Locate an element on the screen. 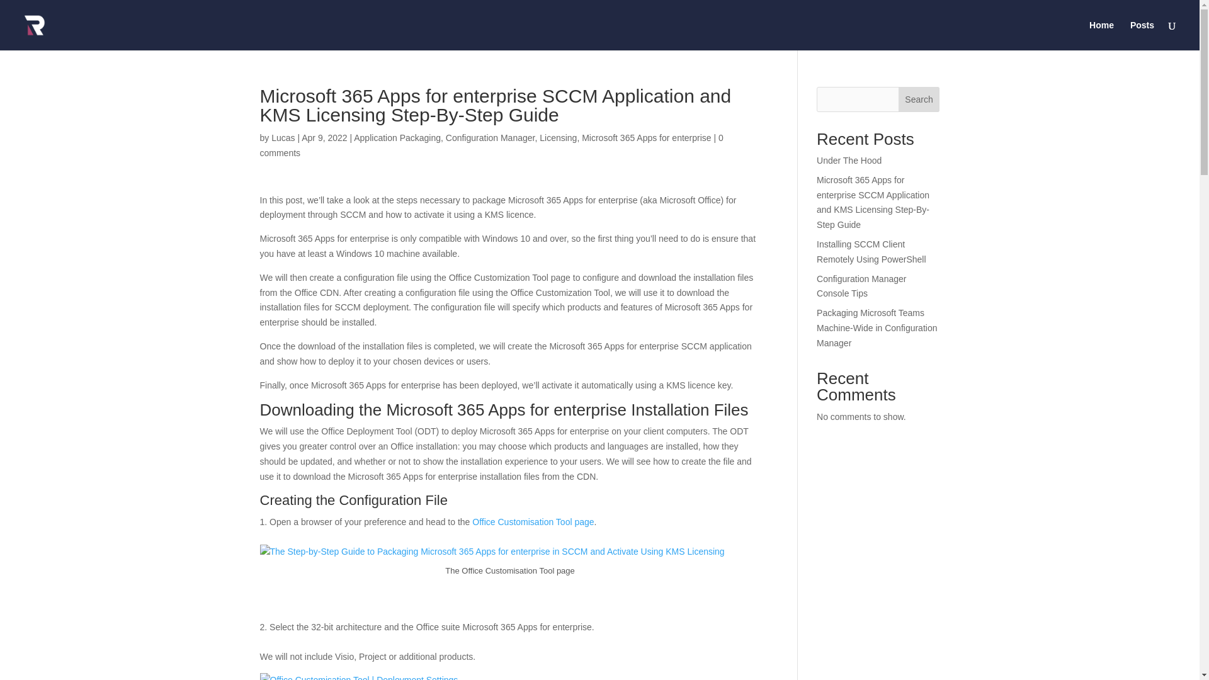 The width and height of the screenshot is (1209, 680). Configuration Manager Console Tips is located at coordinates (861, 286).